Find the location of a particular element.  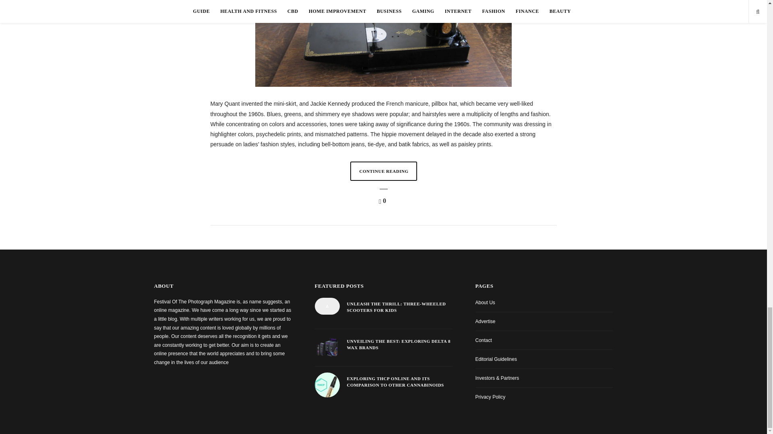

UNVEILING THE BEST: EXPLORING DELTA 8 WAX BRANDS is located at coordinates (399, 344).